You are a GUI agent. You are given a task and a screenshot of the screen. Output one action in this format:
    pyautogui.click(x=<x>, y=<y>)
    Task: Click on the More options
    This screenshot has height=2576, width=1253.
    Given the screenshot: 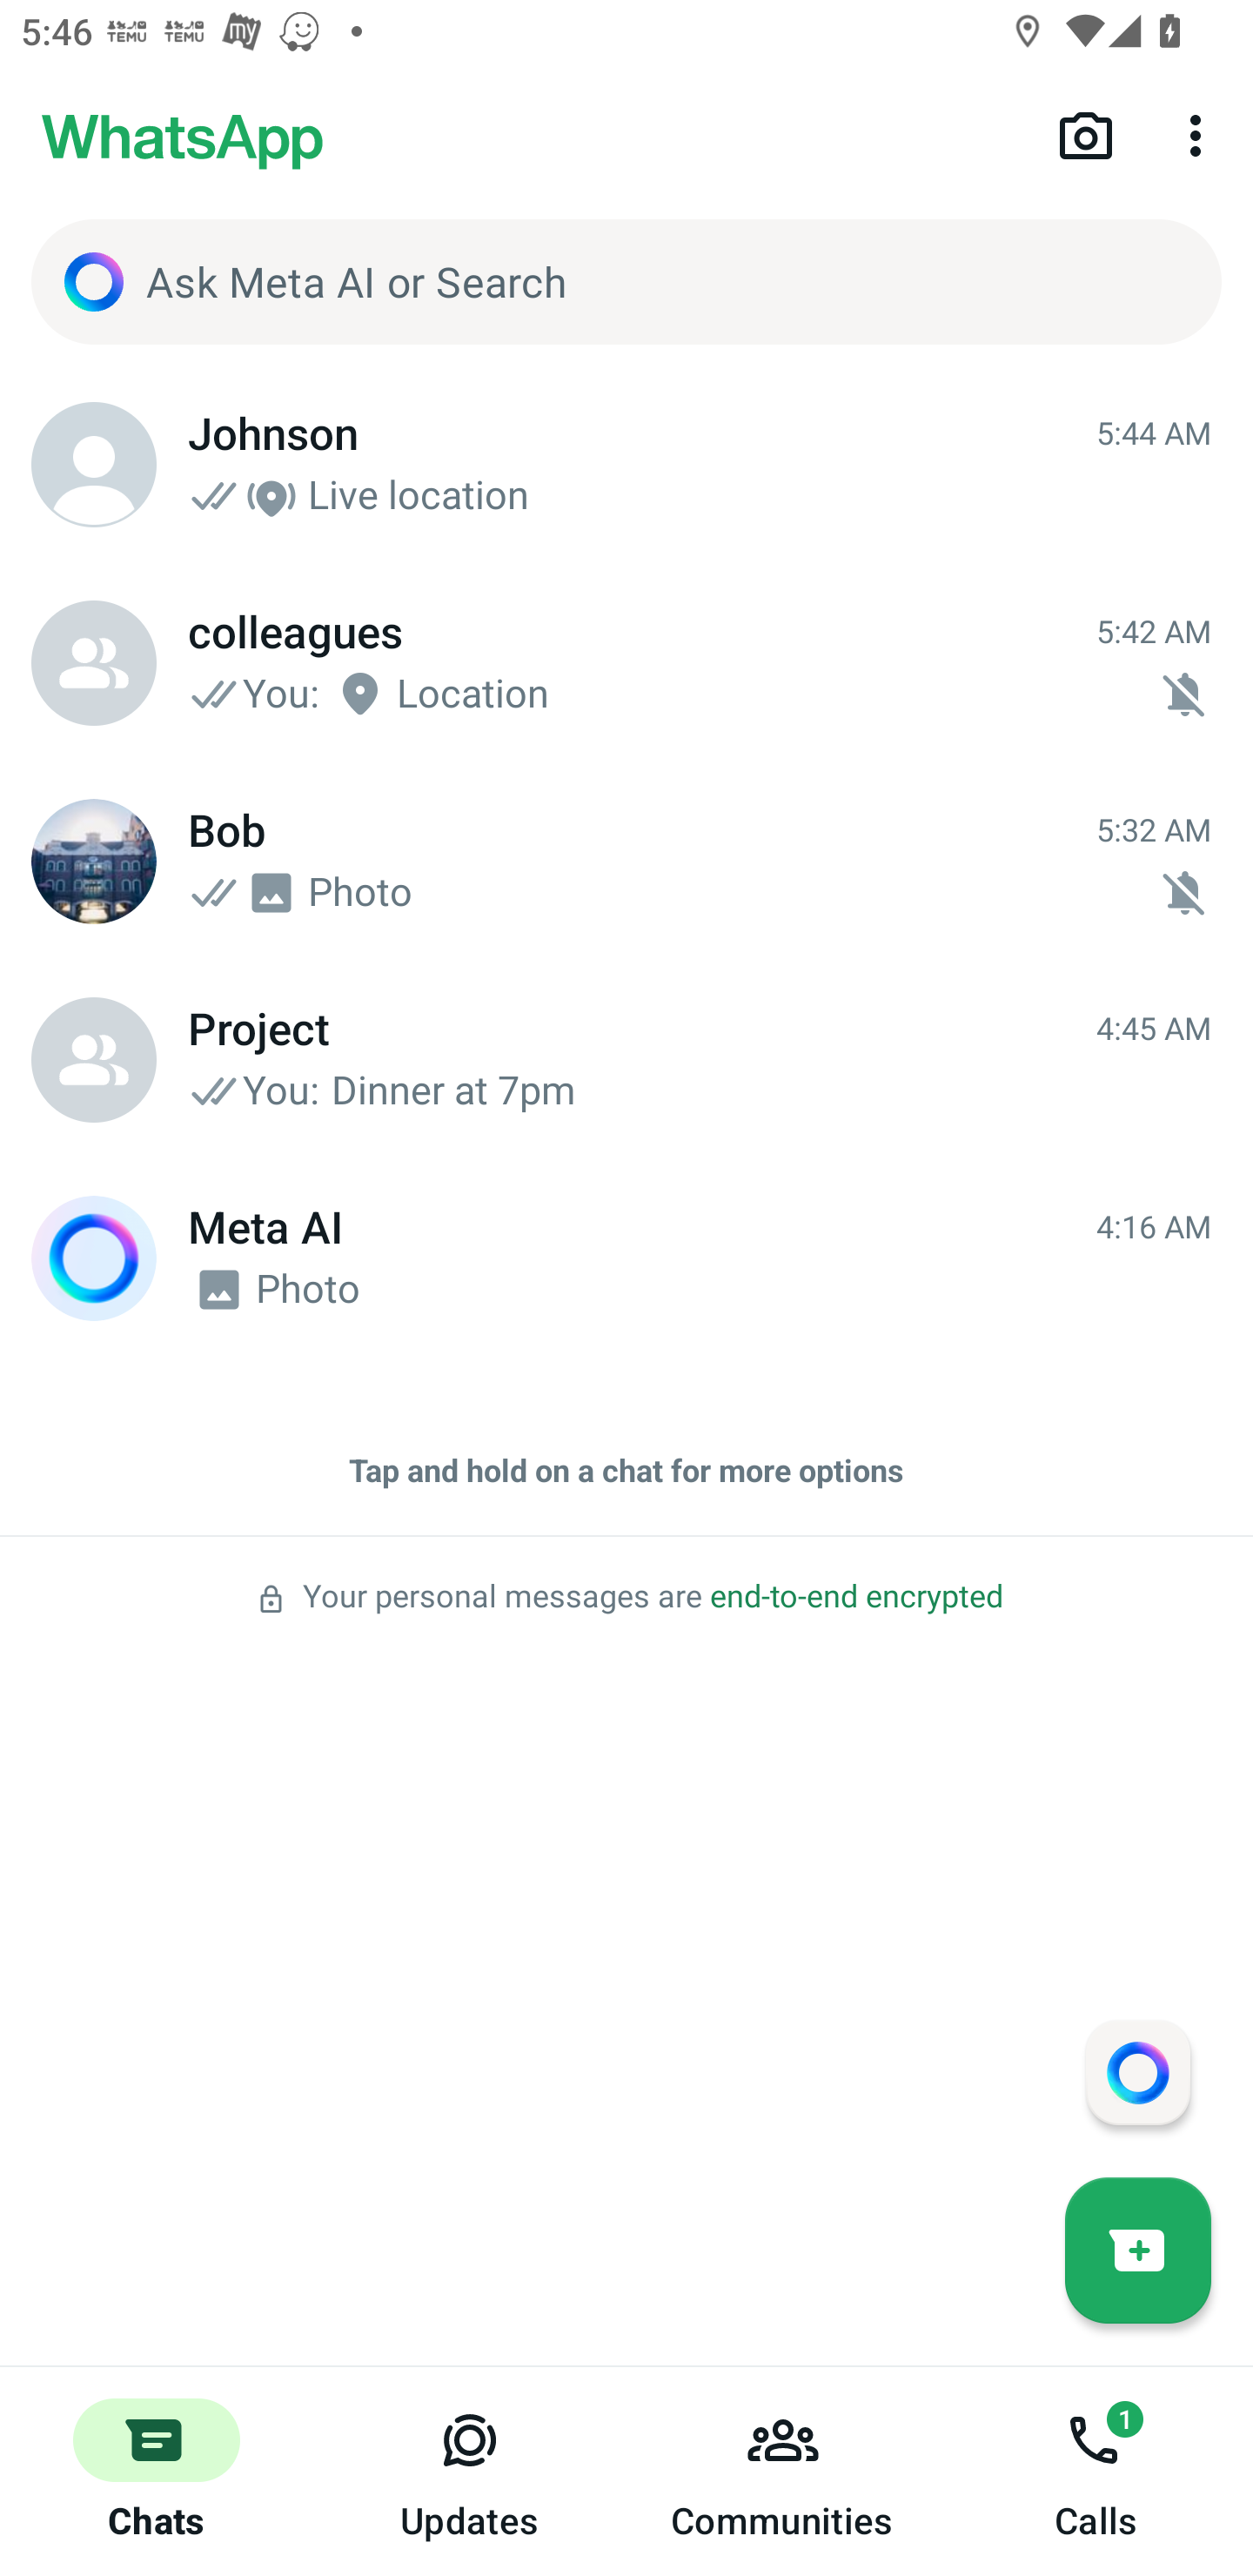 What is the action you would take?
    pyautogui.click(x=1201, y=134)
    